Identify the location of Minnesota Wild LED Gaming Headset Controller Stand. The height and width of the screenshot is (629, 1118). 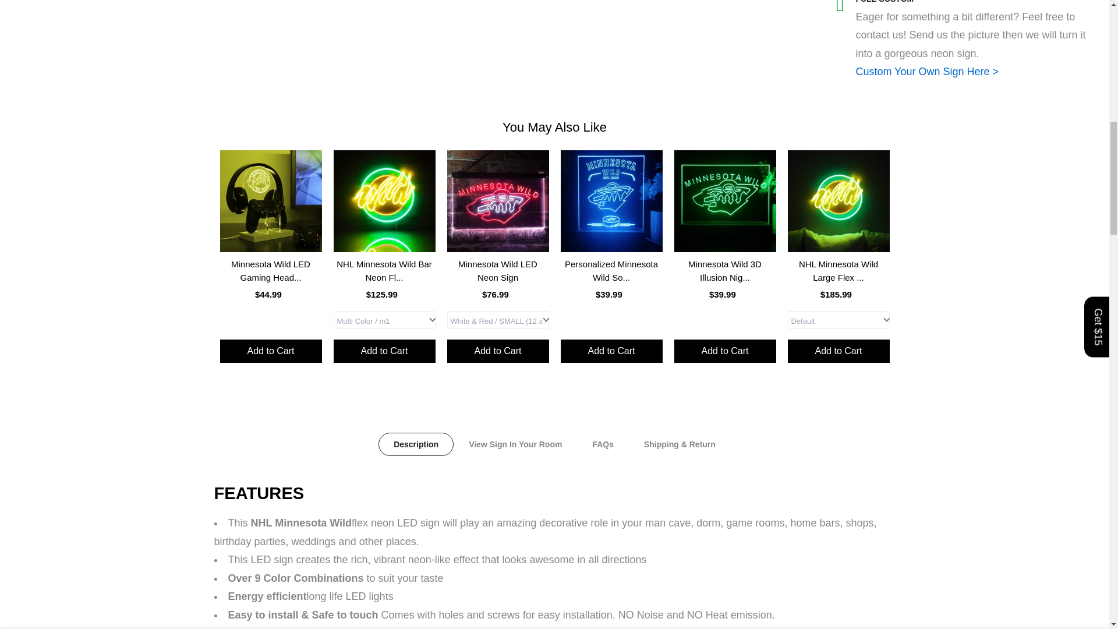
(271, 281).